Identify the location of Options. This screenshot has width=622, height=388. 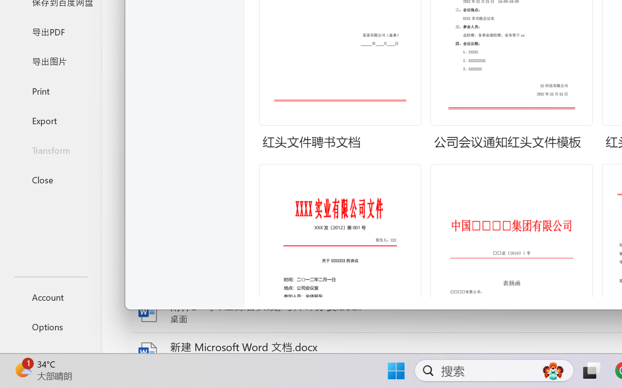
(51, 327).